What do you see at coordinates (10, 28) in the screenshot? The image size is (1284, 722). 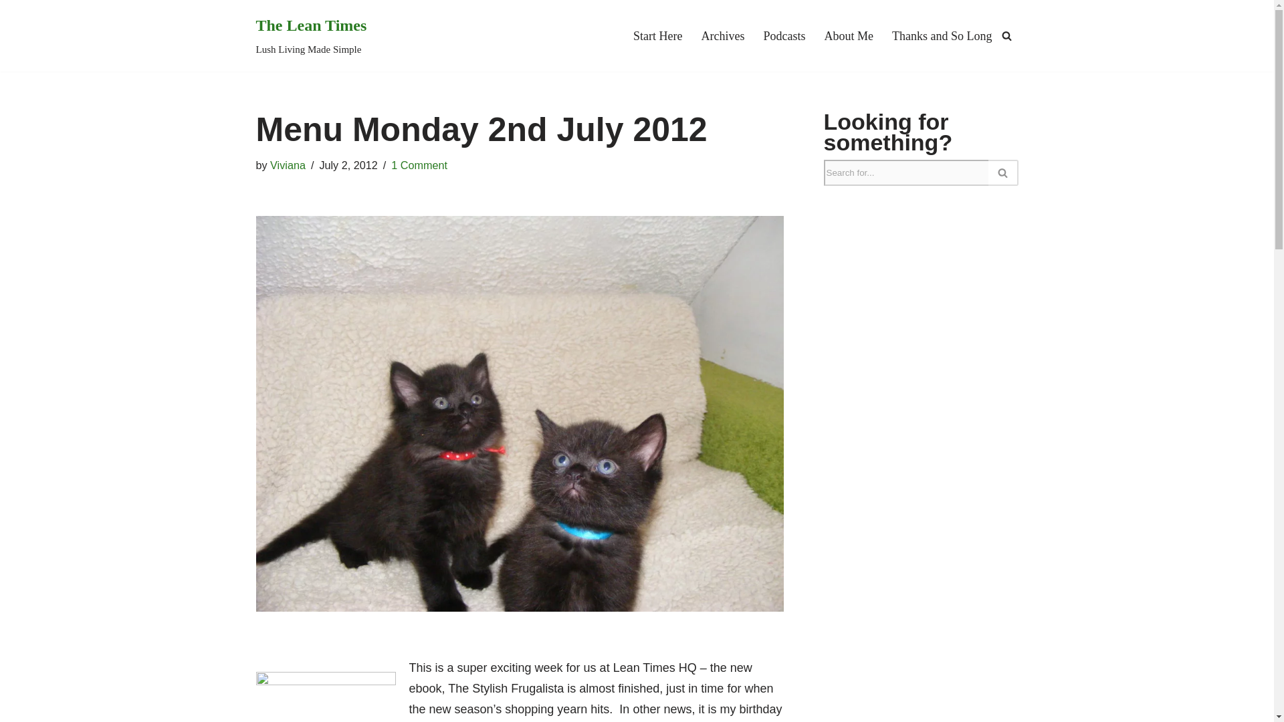 I see `Viviana` at bounding box center [10, 28].